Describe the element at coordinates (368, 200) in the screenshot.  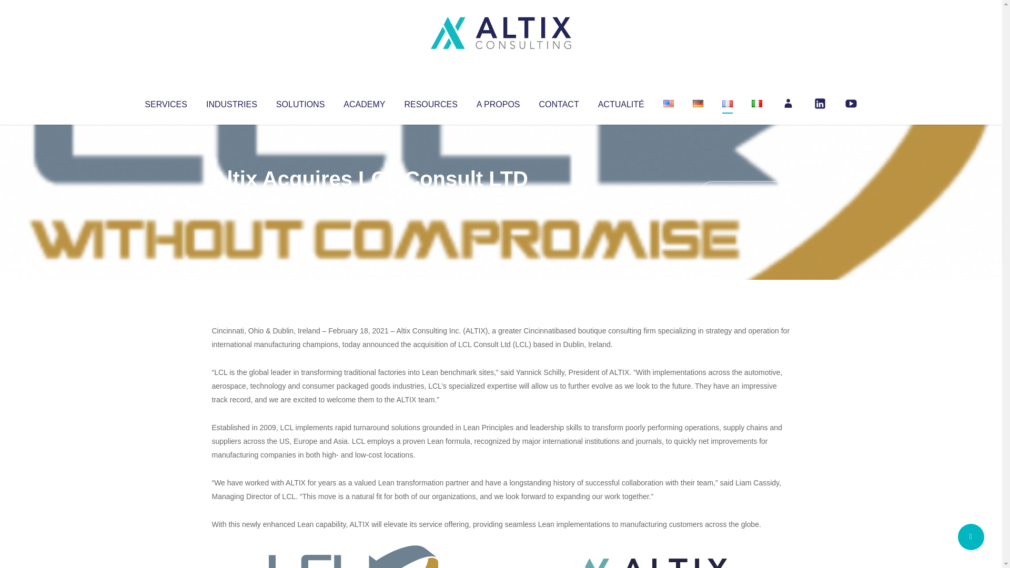
I see `Uncategorized` at that location.